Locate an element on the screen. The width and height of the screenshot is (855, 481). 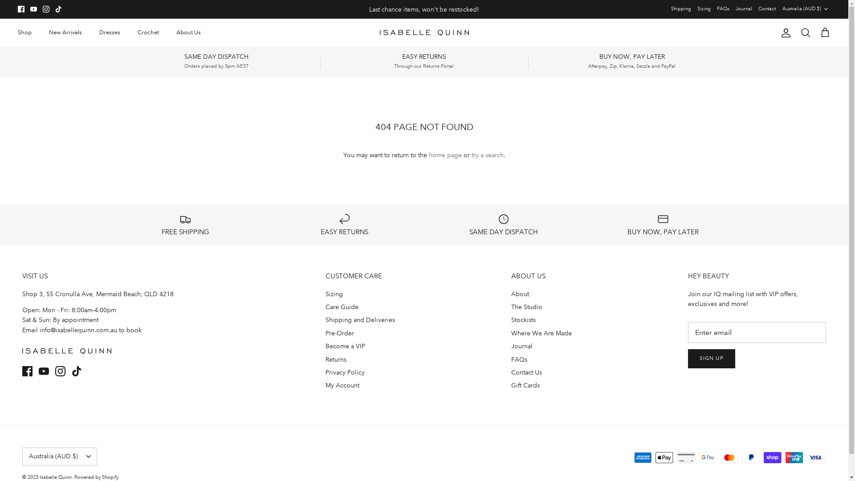
EASY RETURNS
Through our Returns Portal is located at coordinates (424, 61).